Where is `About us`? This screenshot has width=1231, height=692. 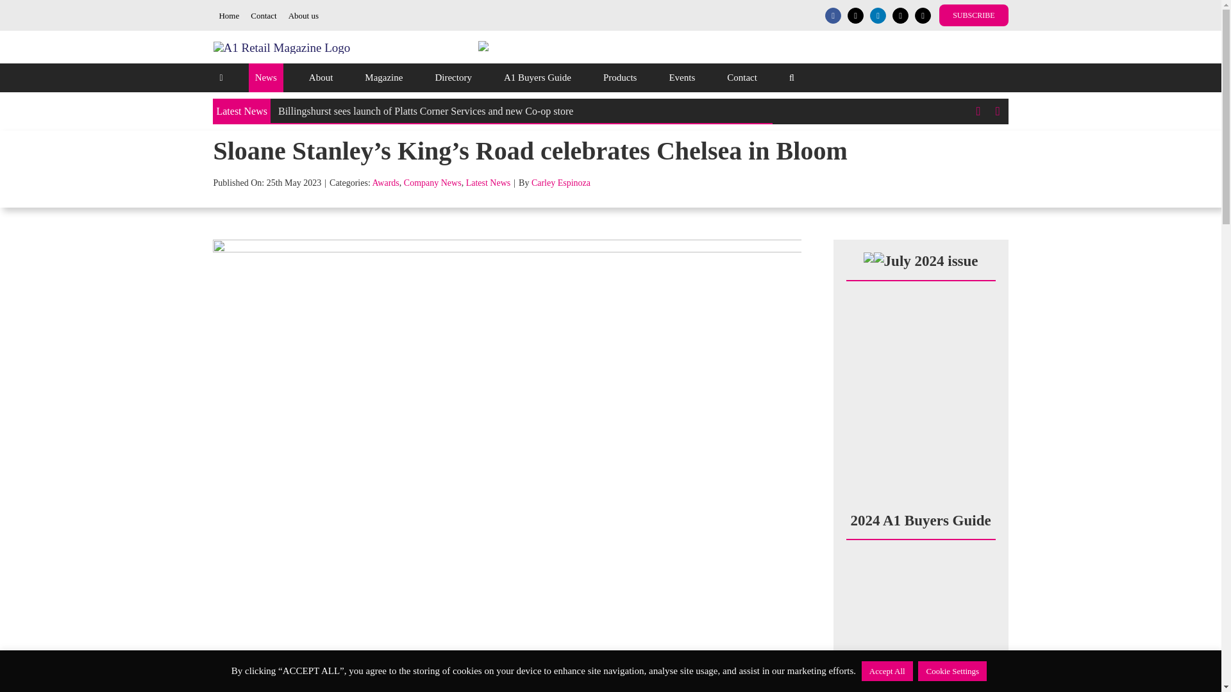
About us is located at coordinates (304, 15).